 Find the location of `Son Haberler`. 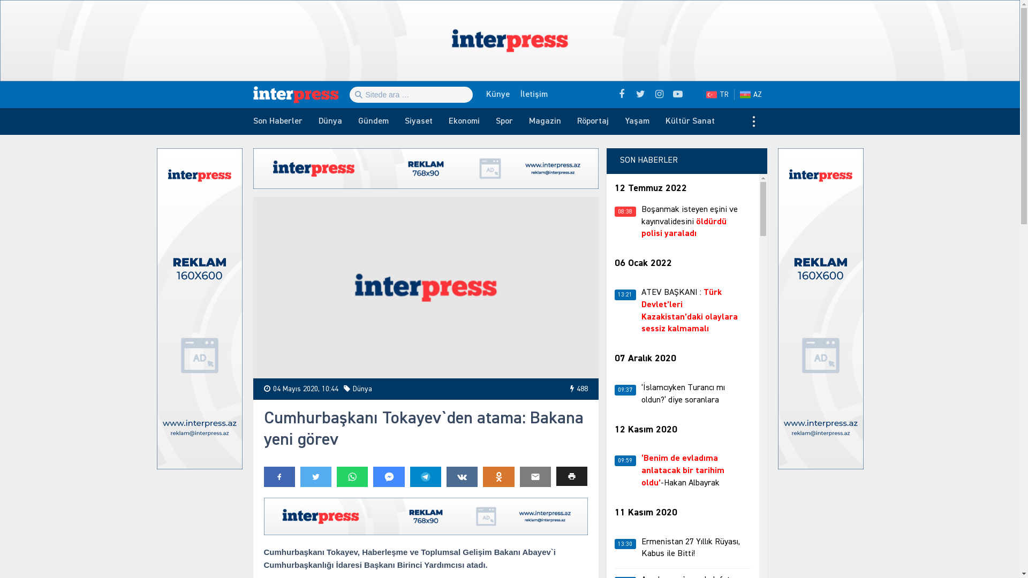

Son Haberler is located at coordinates (278, 121).